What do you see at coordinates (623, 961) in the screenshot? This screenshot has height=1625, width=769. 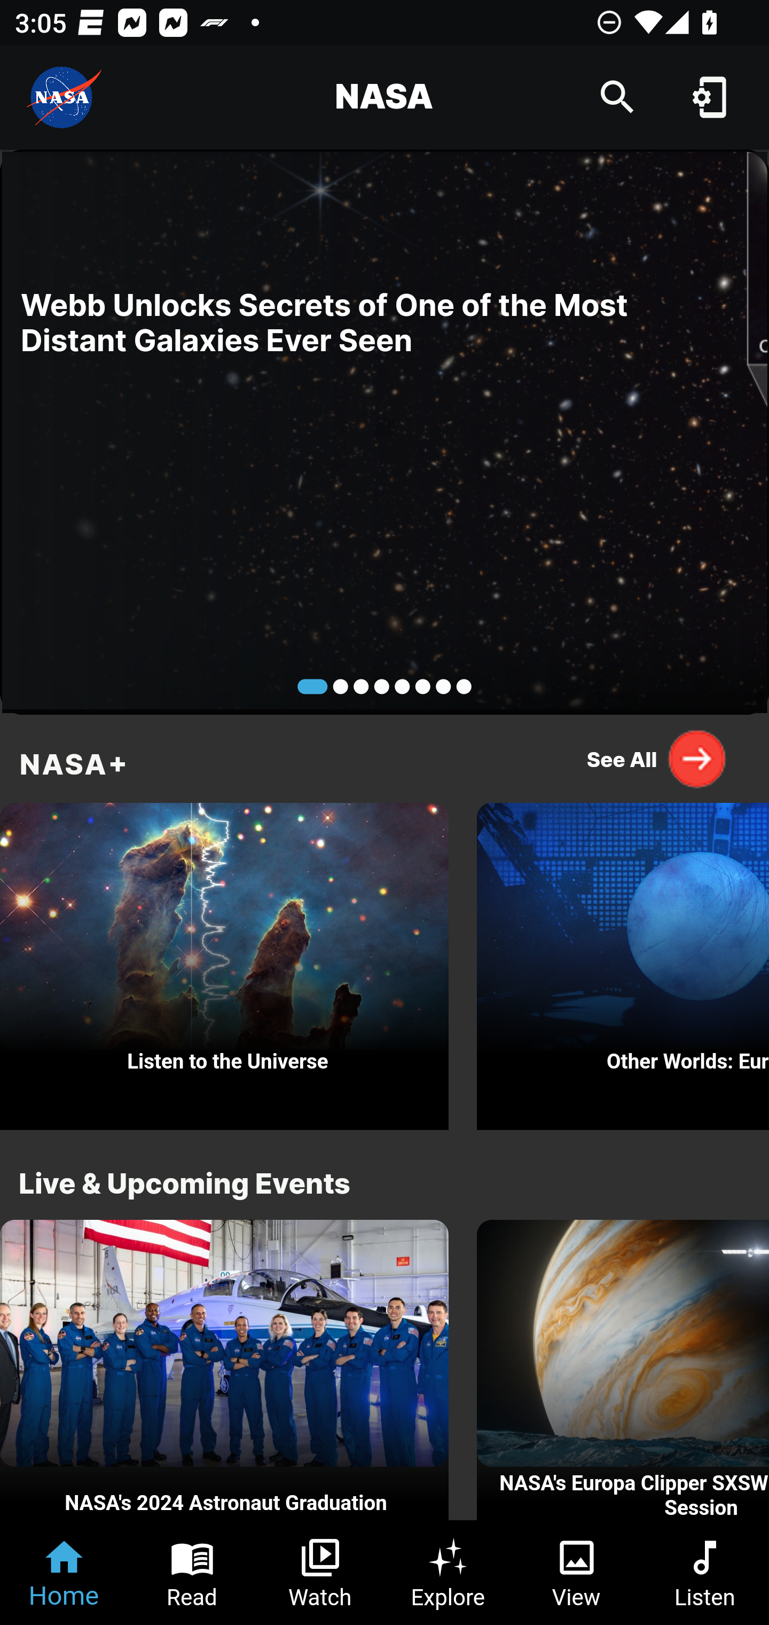 I see `Other Worlds: Europa` at bounding box center [623, 961].